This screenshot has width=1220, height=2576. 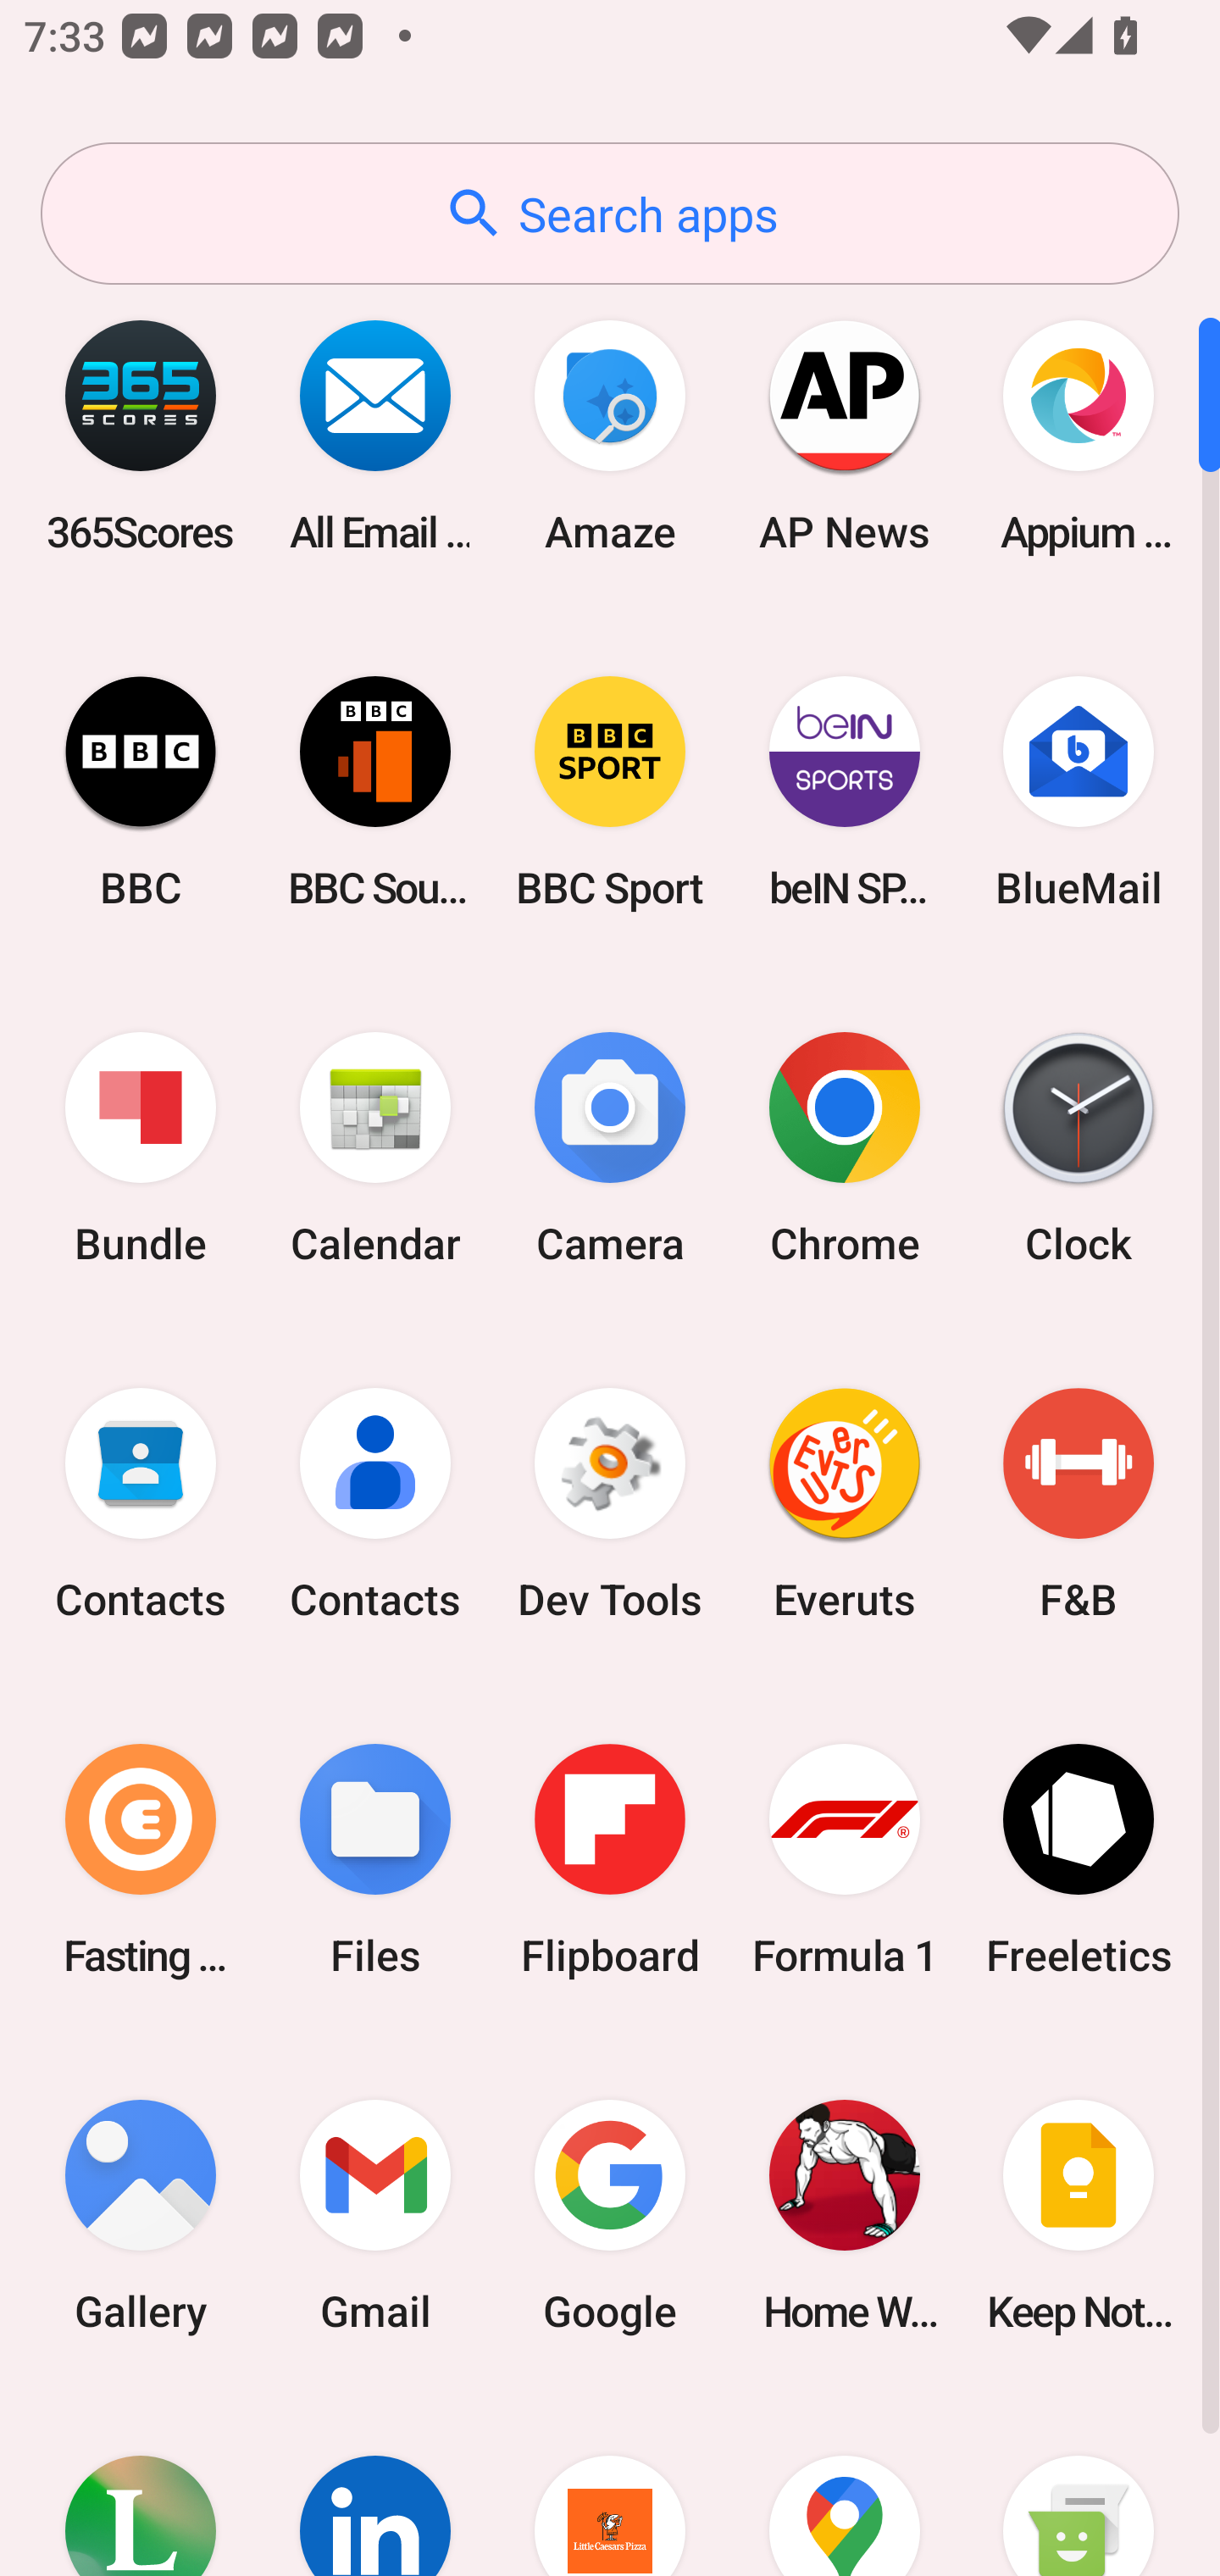 I want to click on Files, so click(x=375, y=1859).